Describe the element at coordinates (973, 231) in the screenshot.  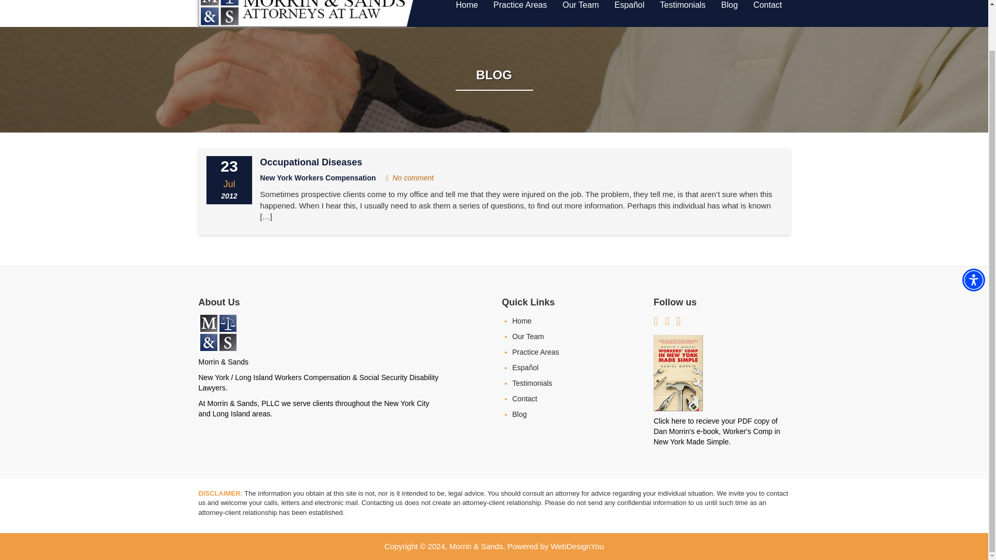
I see `Accessibility Menu` at that location.